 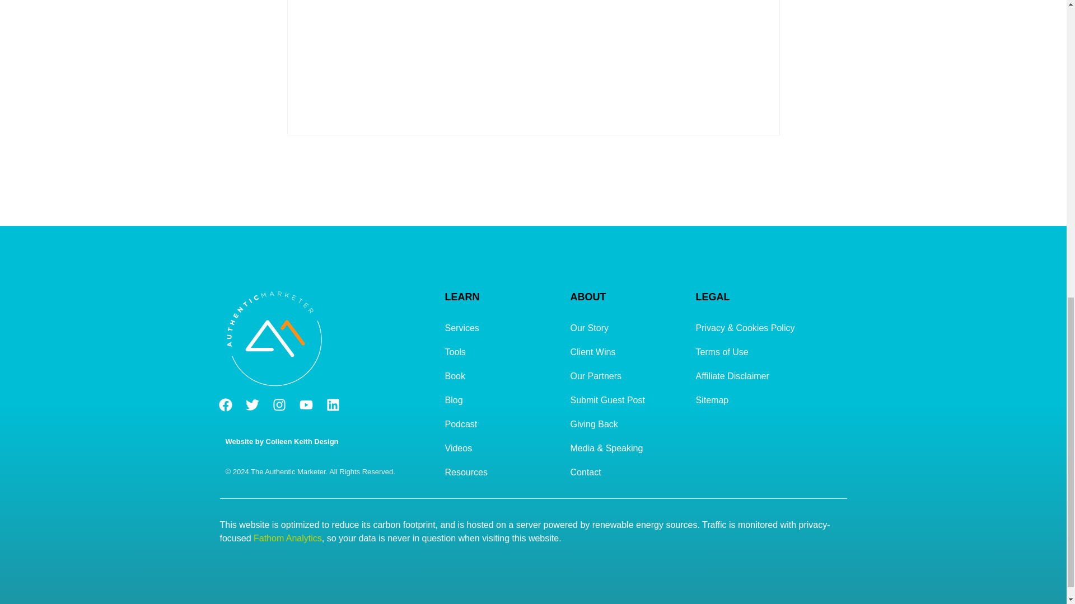 I want to click on Our Story, so click(x=627, y=328).